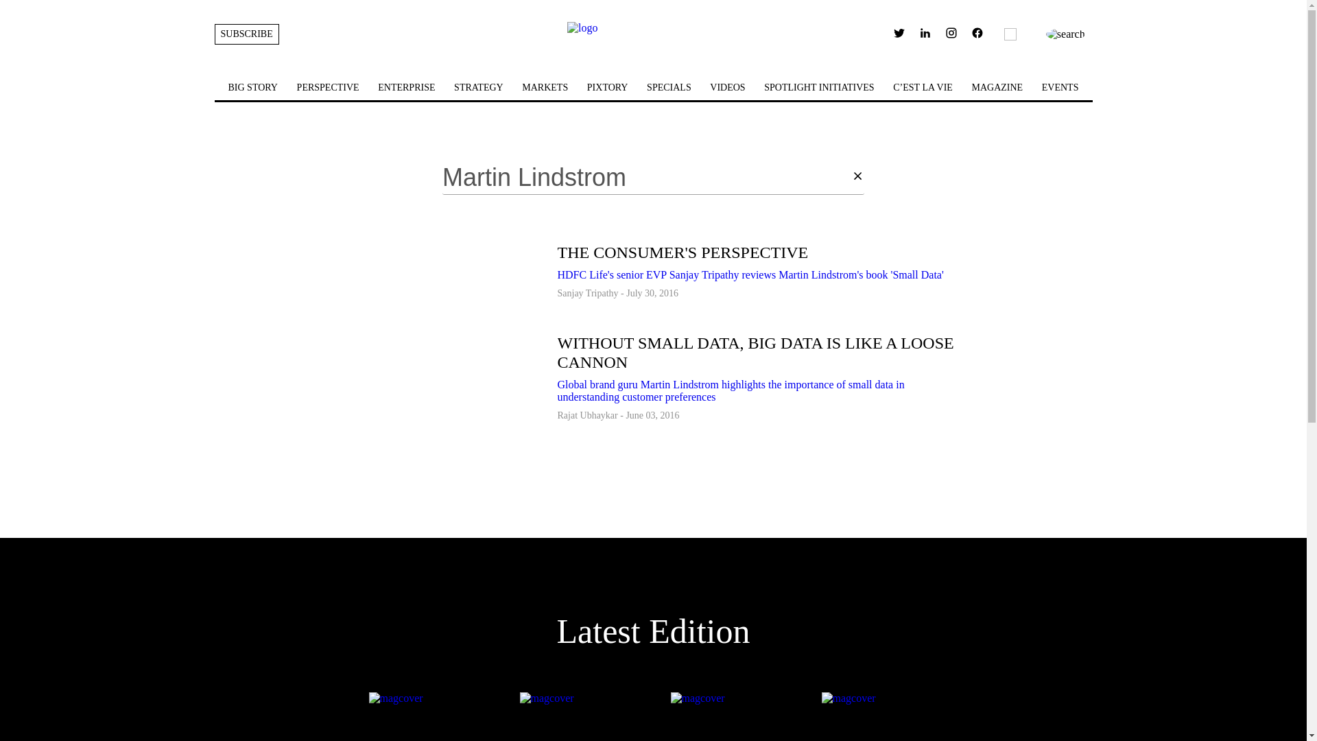  What do you see at coordinates (819, 87) in the screenshot?
I see `SPOTLIGHT INITIATIVES` at bounding box center [819, 87].